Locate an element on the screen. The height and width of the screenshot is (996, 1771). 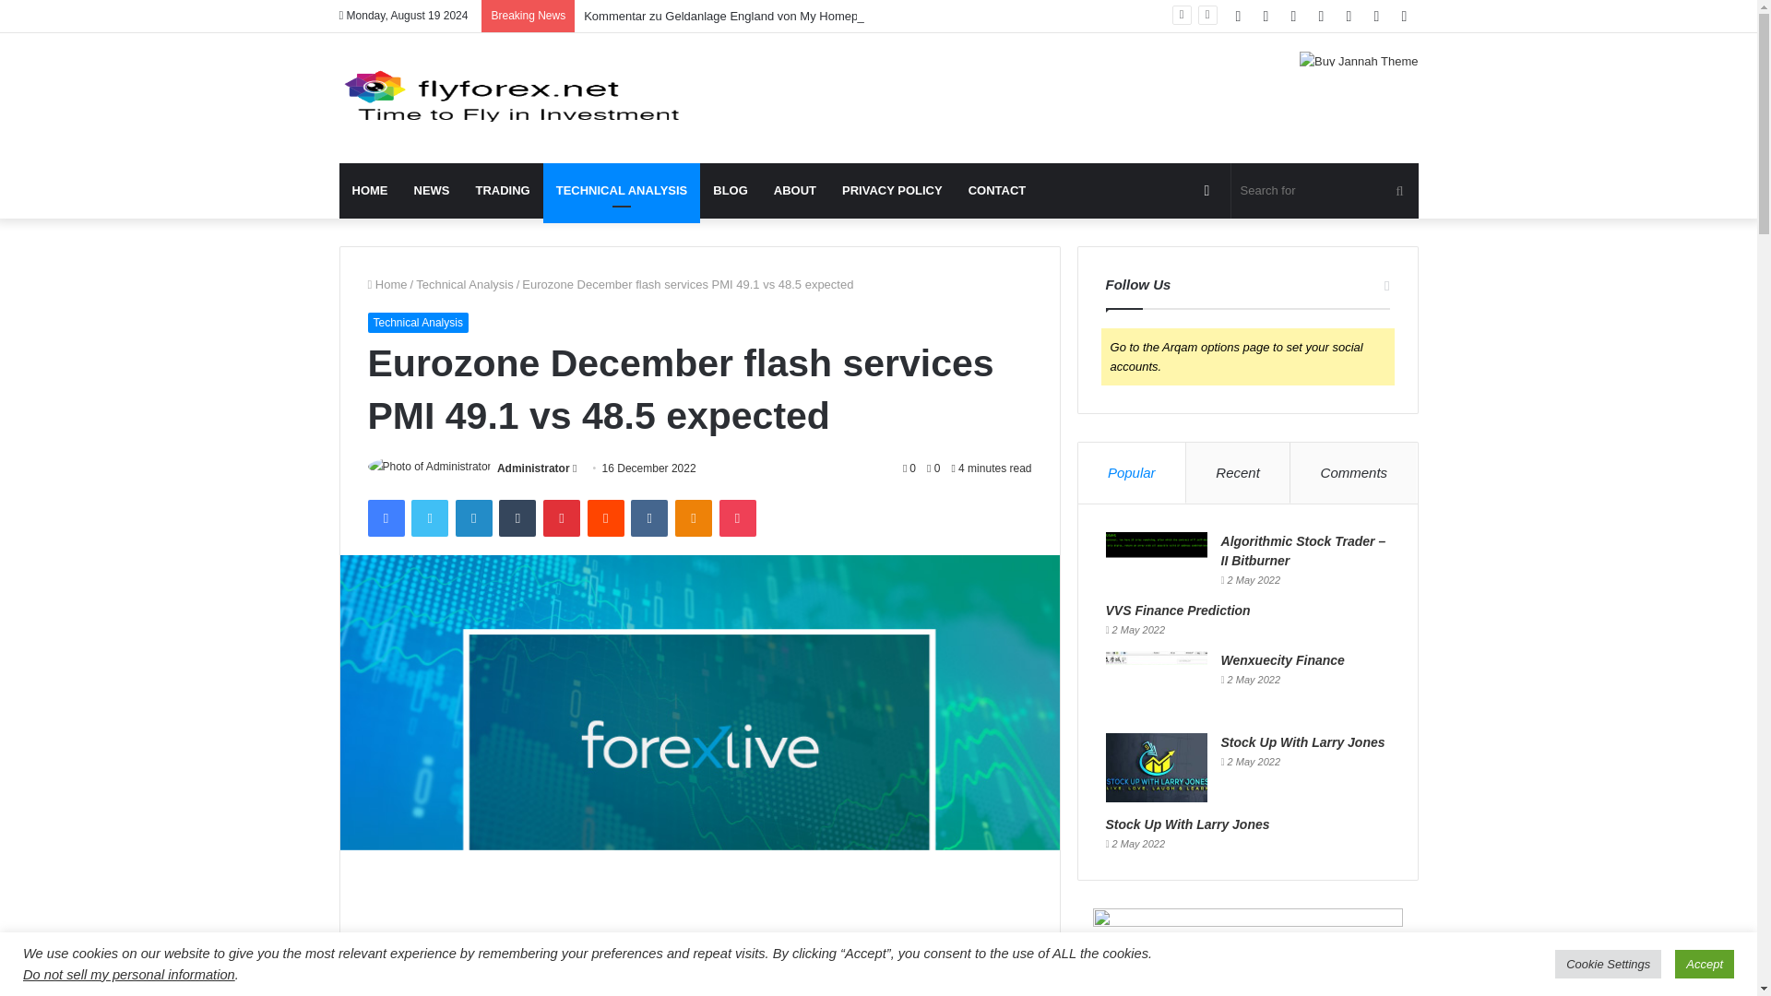
Search for is located at coordinates (1325, 190).